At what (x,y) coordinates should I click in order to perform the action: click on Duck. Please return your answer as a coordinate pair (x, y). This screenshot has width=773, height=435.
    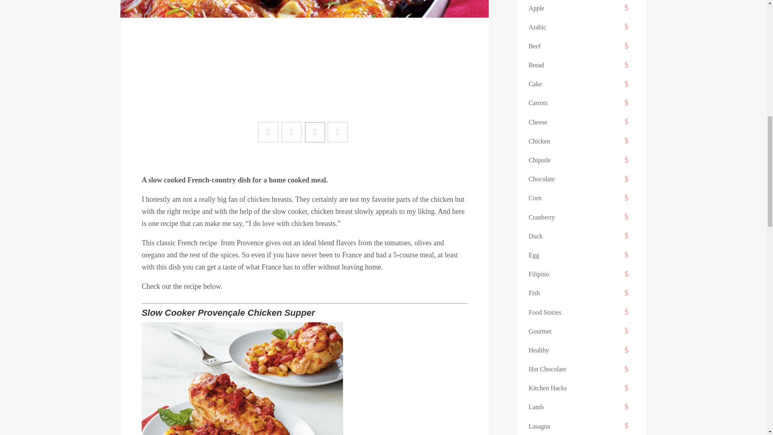
    Looking at the image, I should click on (535, 236).